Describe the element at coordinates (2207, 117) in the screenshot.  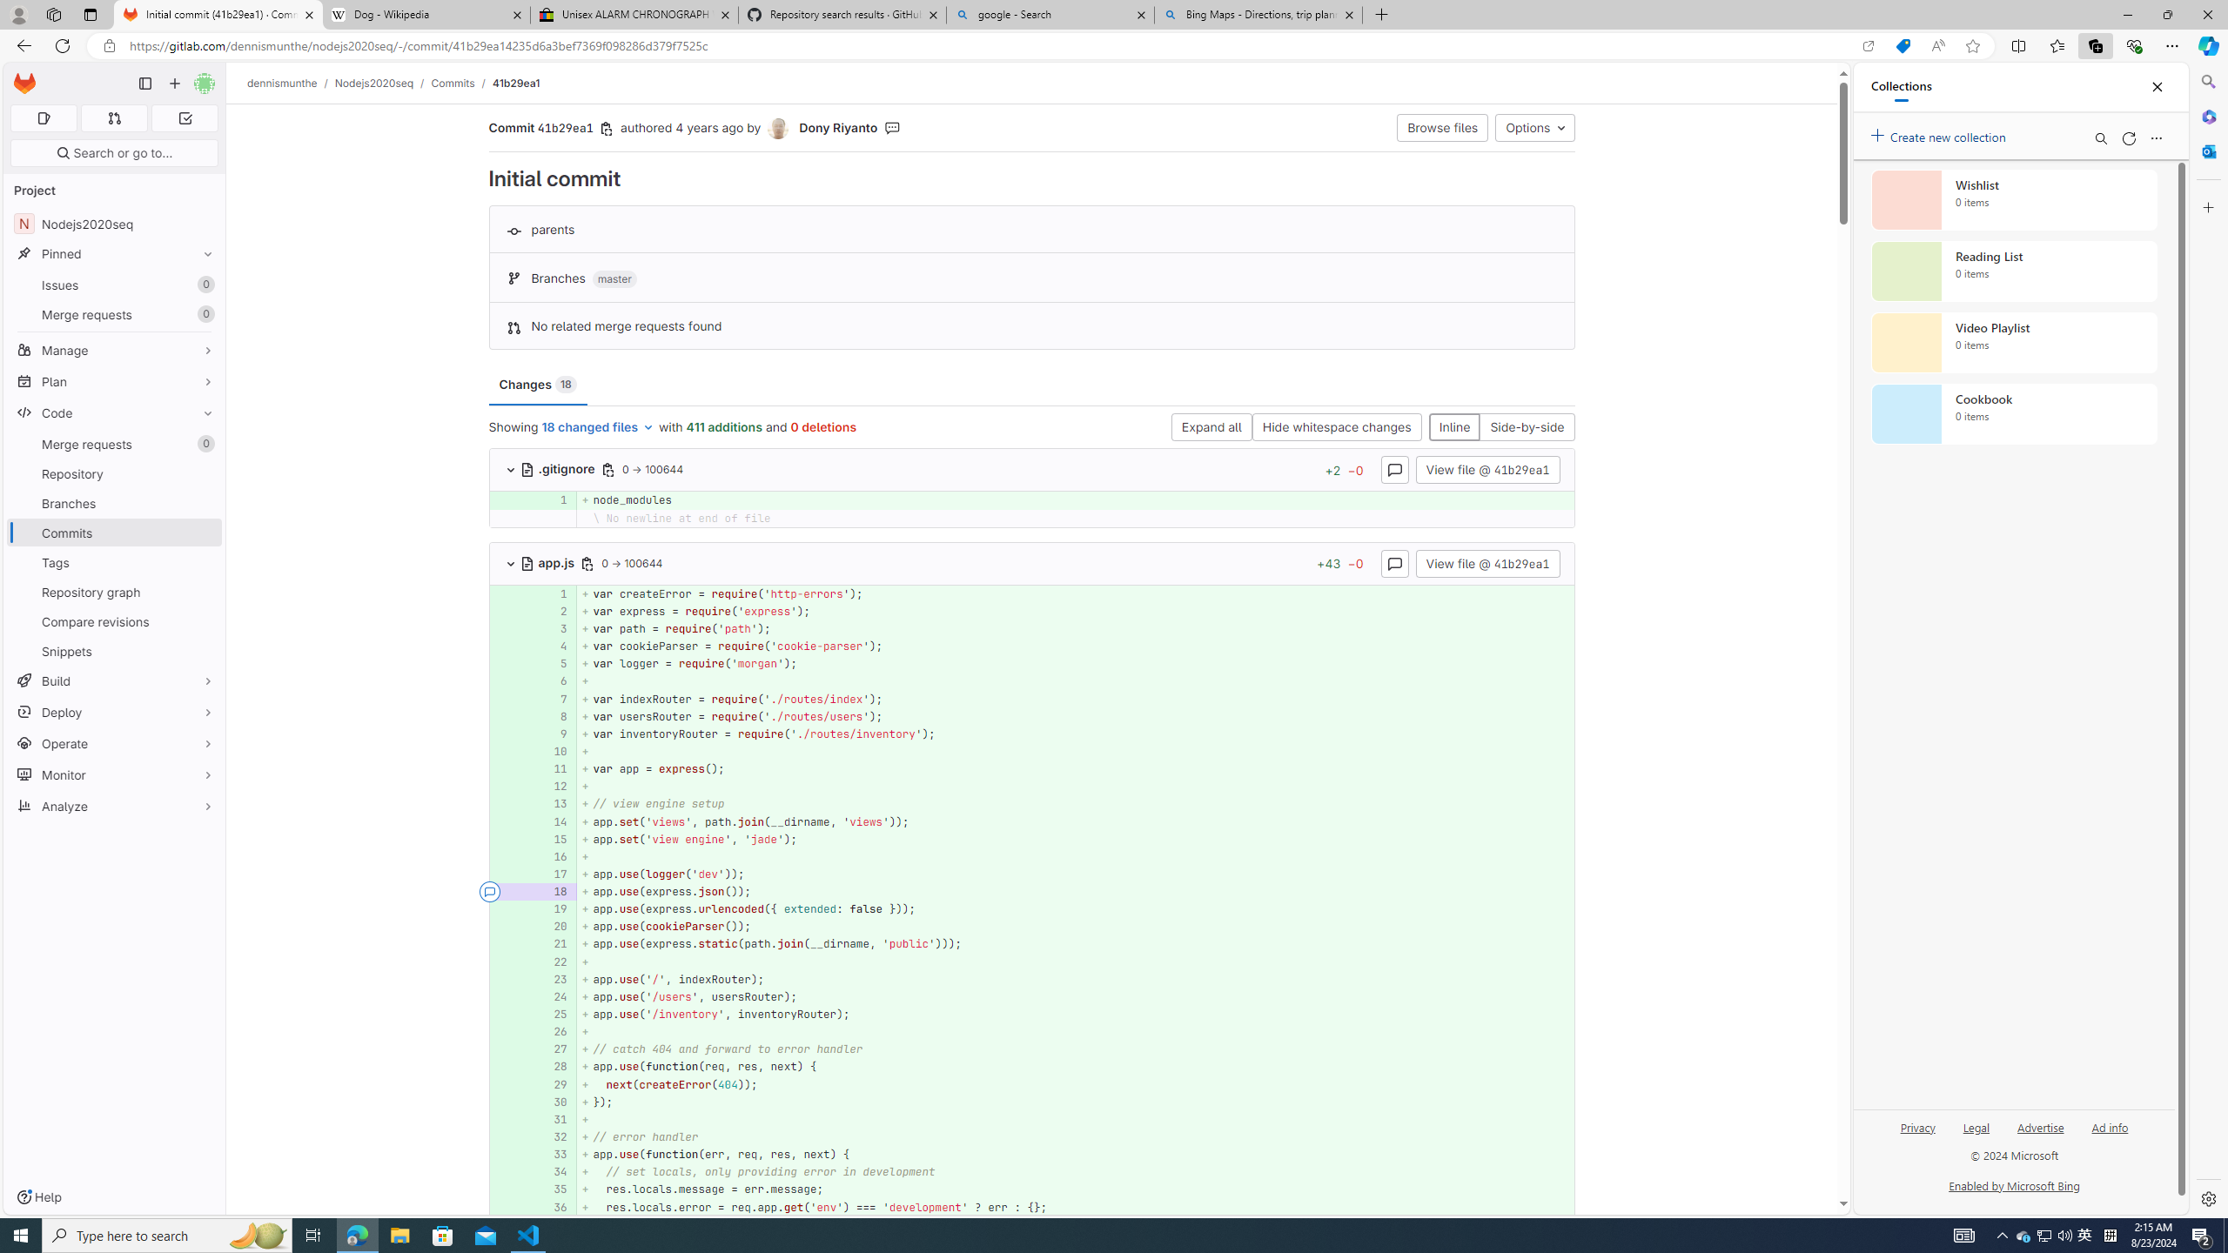
I see `Microsoft 365` at that location.